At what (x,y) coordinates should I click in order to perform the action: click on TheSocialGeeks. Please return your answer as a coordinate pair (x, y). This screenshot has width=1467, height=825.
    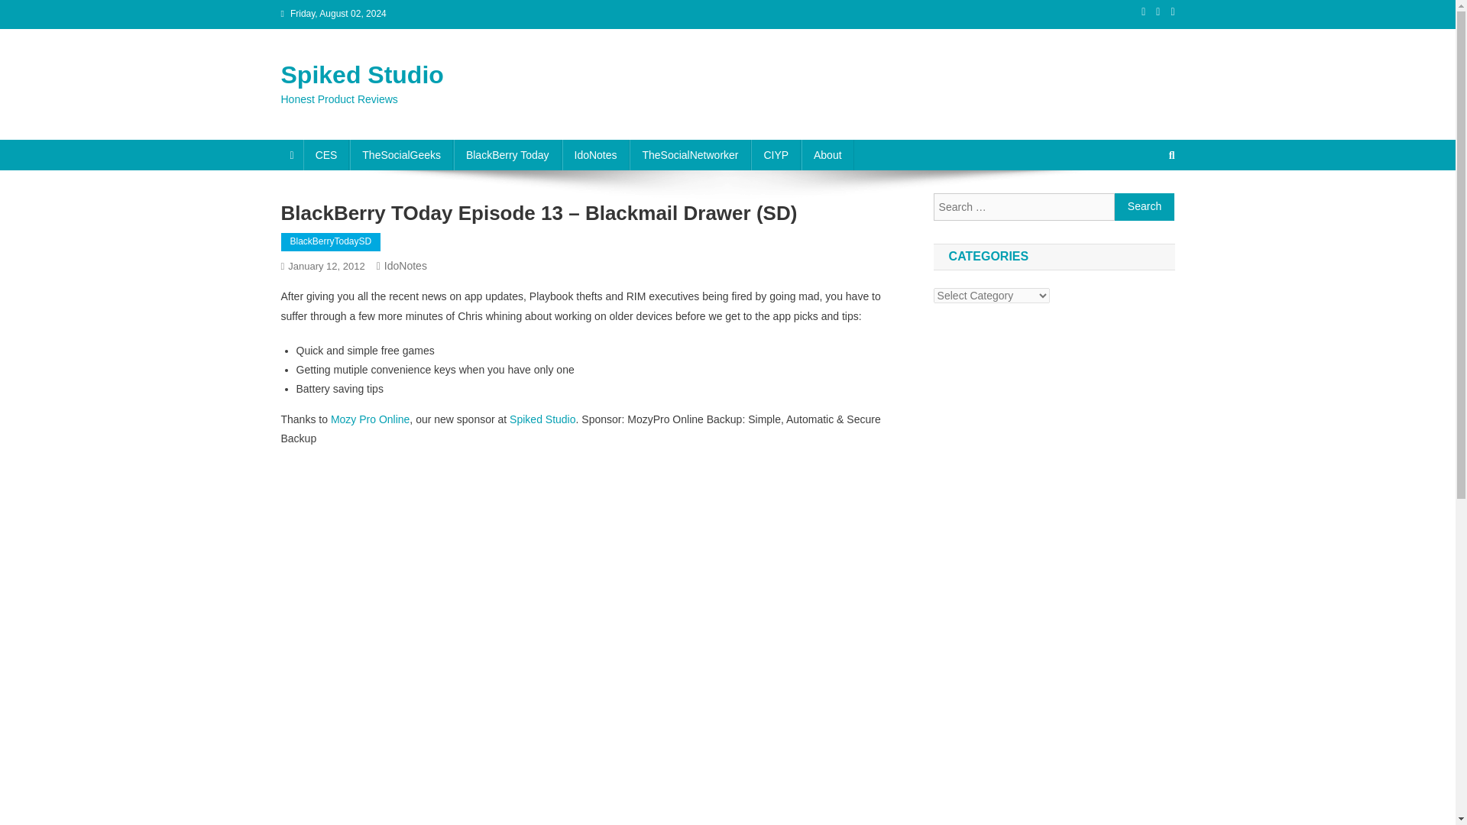
    Looking at the image, I should click on (402, 154).